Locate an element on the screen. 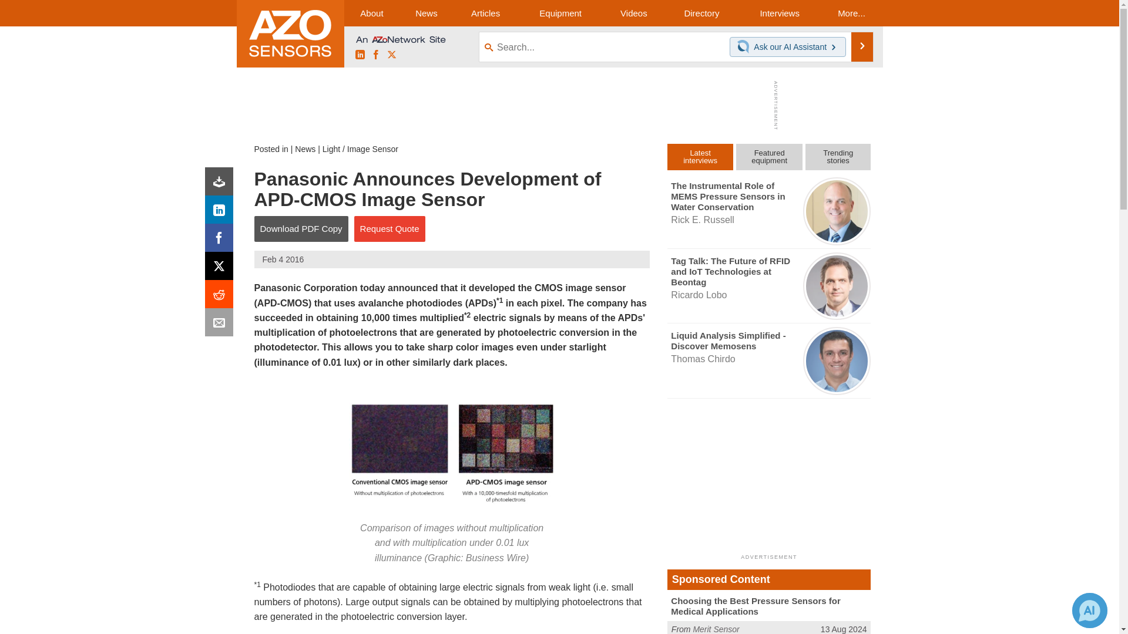 This screenshot has width=1128, height=634. LinkedIn is located at coordinates (360, 55).